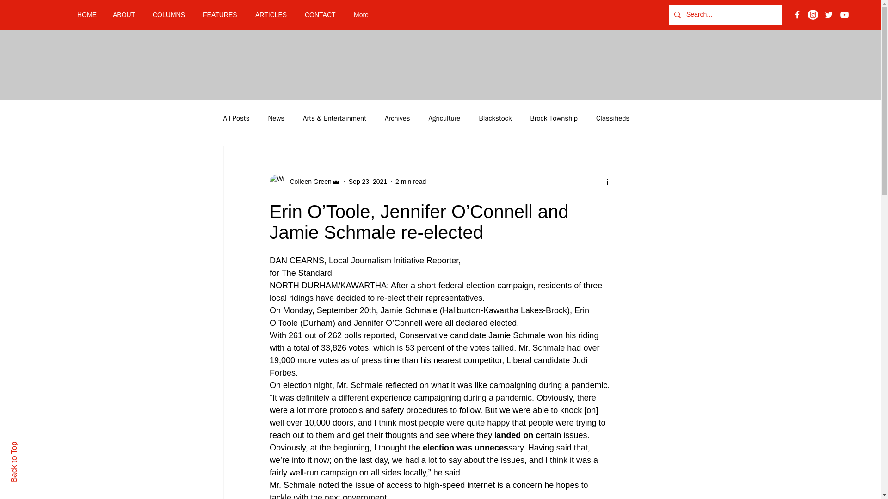  What do you see at coordinates (368, 181) in the screenshot?
I see `Sep 23, 2021` at bounding box center [368, 181].